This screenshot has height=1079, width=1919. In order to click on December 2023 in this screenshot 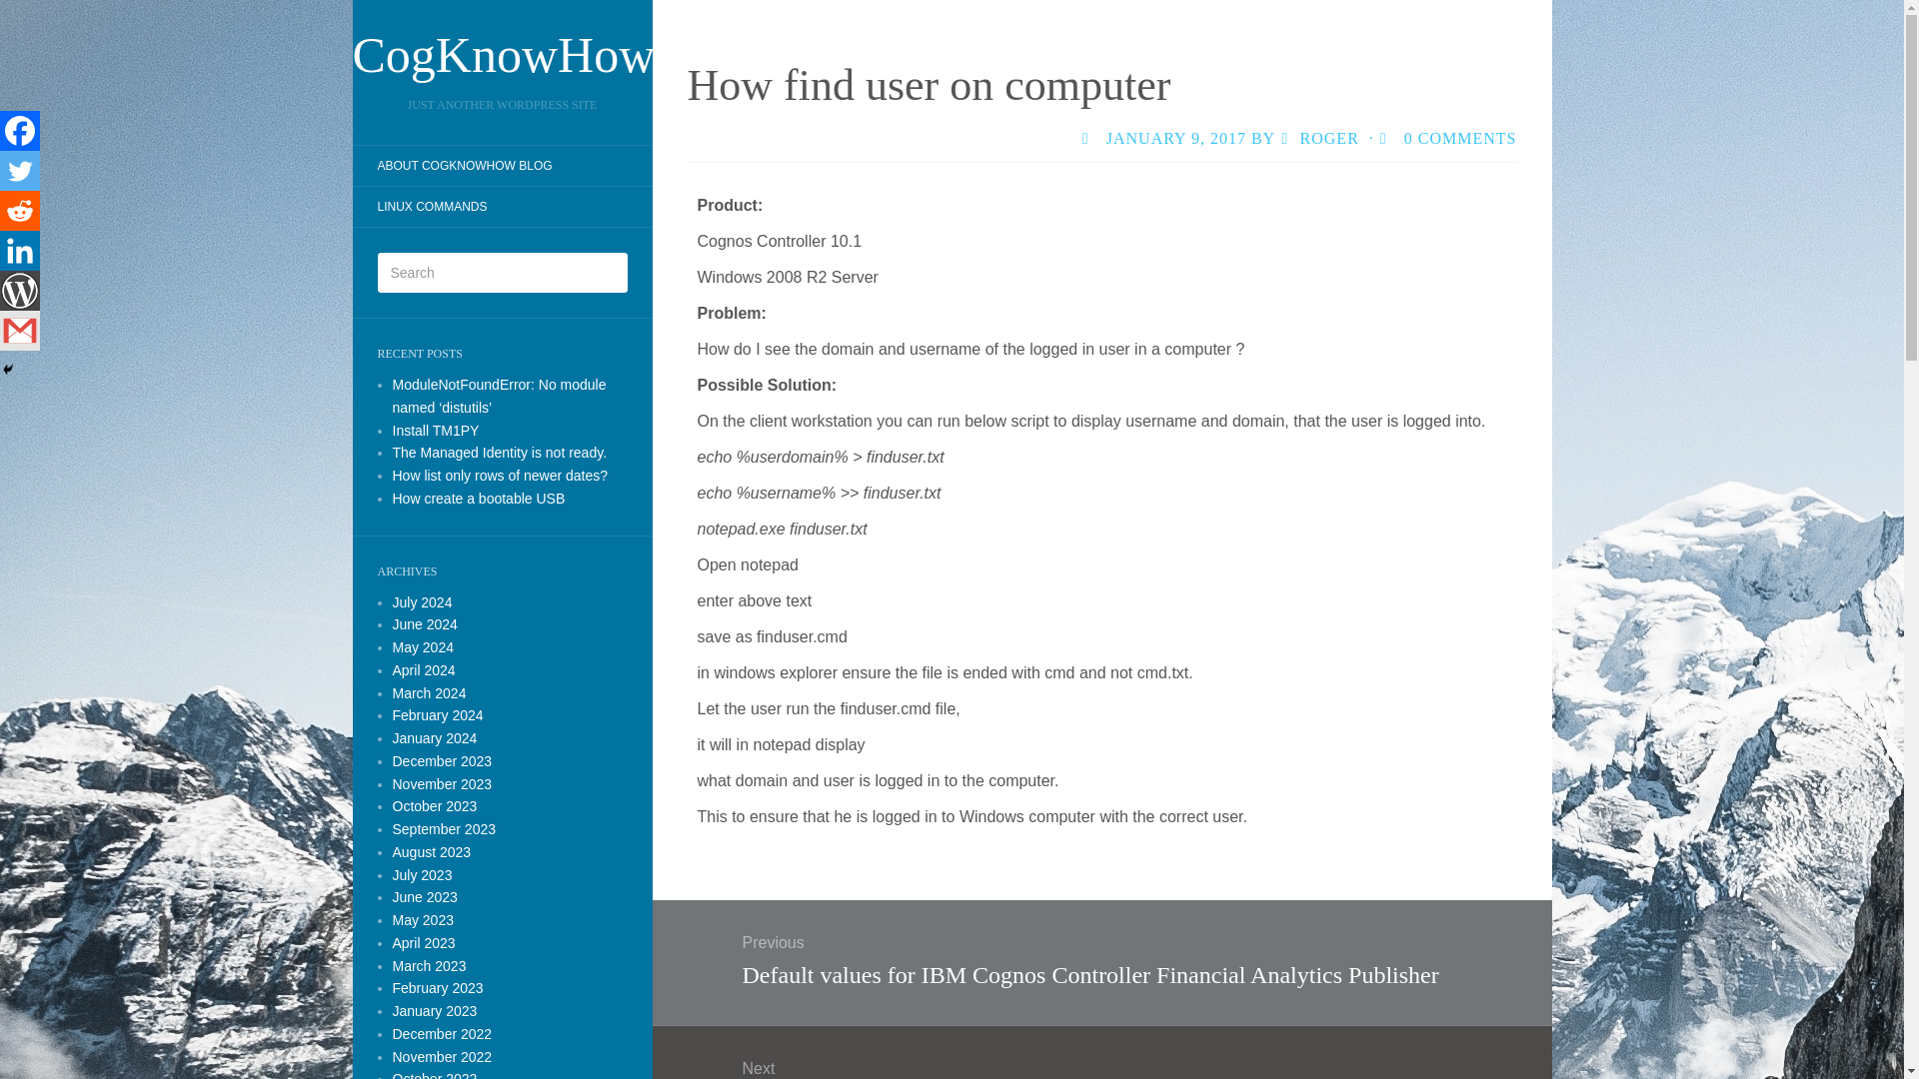, I will do `click(441, 761)`.